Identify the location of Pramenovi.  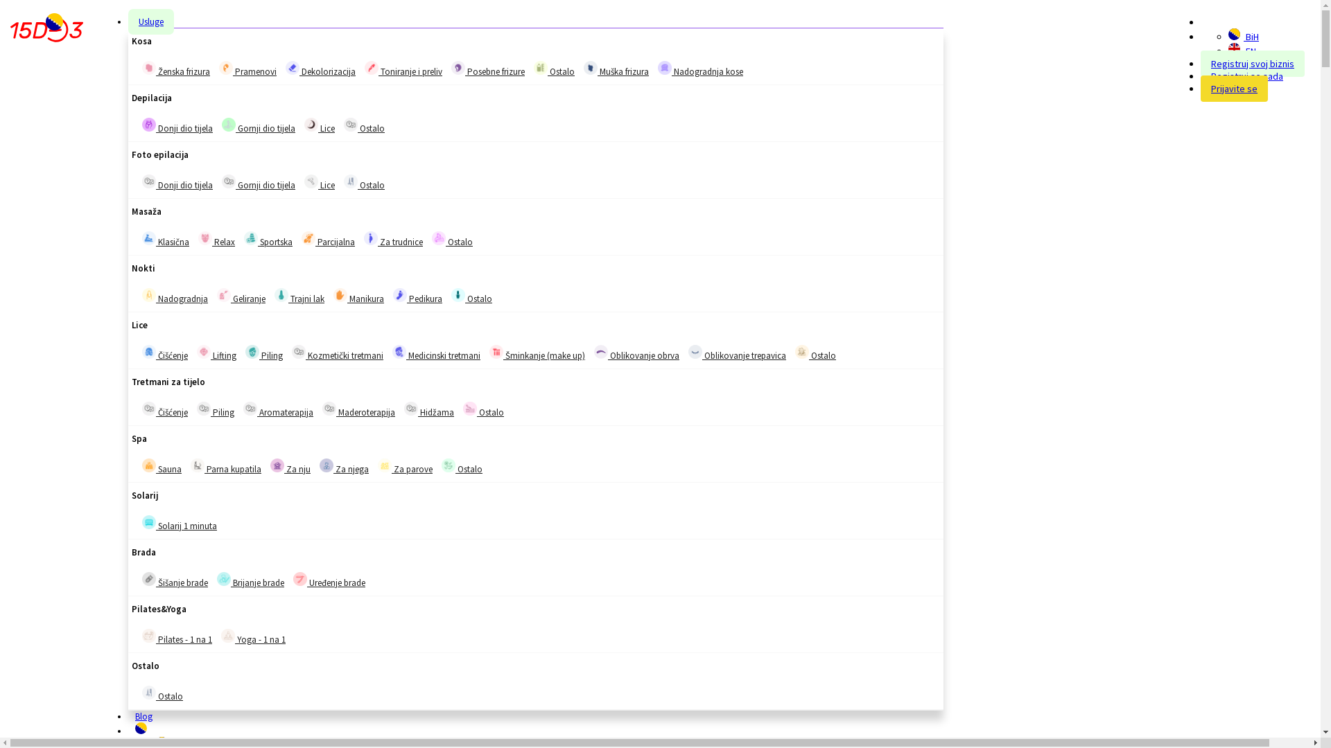
(226, 68).